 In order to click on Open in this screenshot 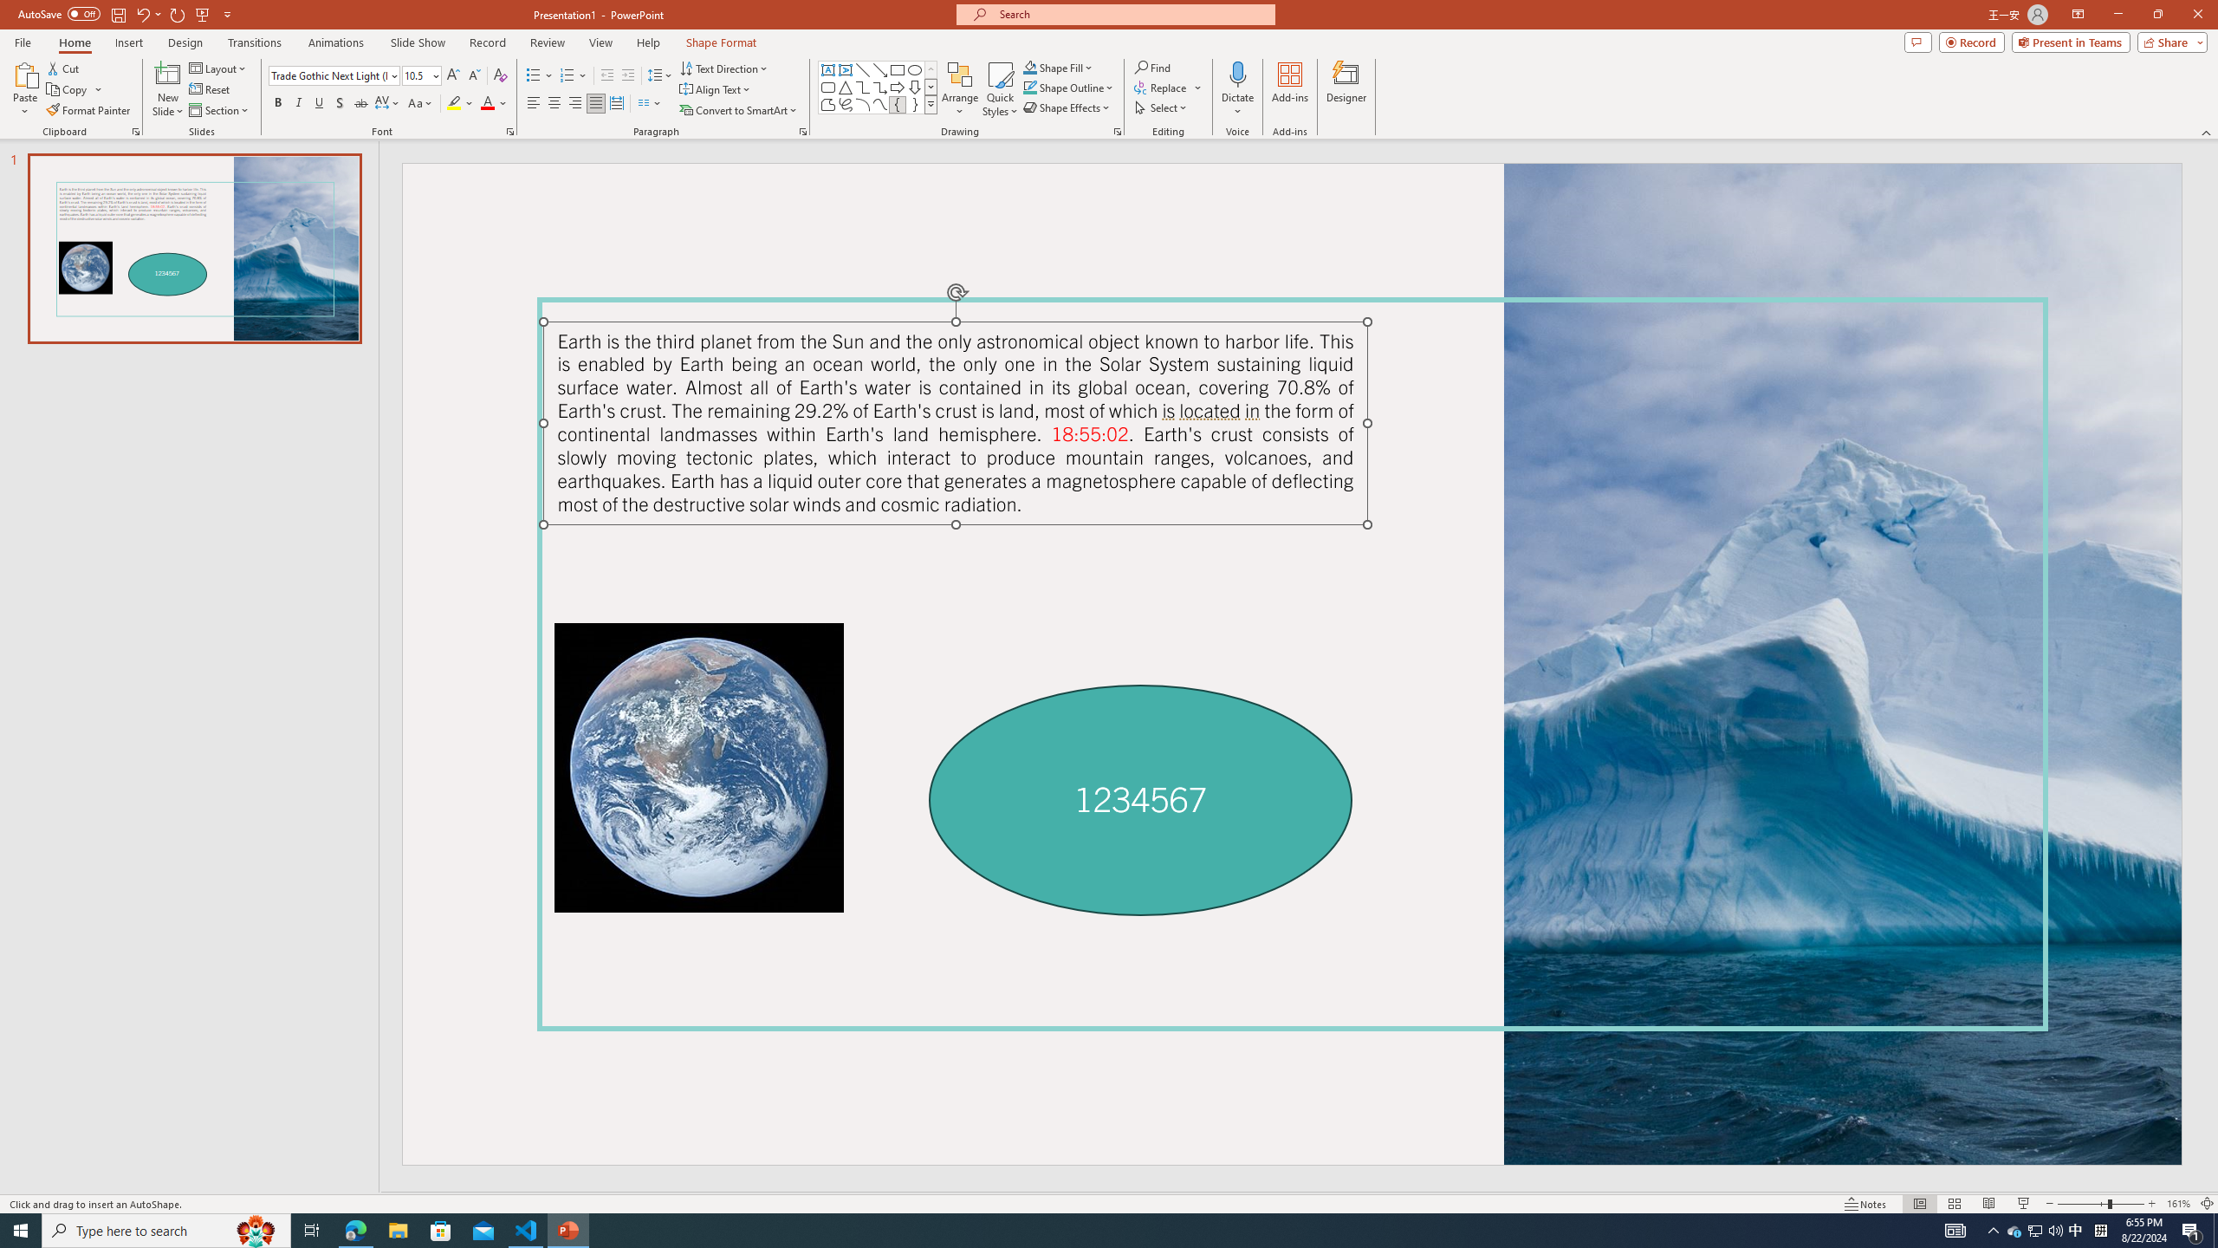, I will do `click(435, 75)`.